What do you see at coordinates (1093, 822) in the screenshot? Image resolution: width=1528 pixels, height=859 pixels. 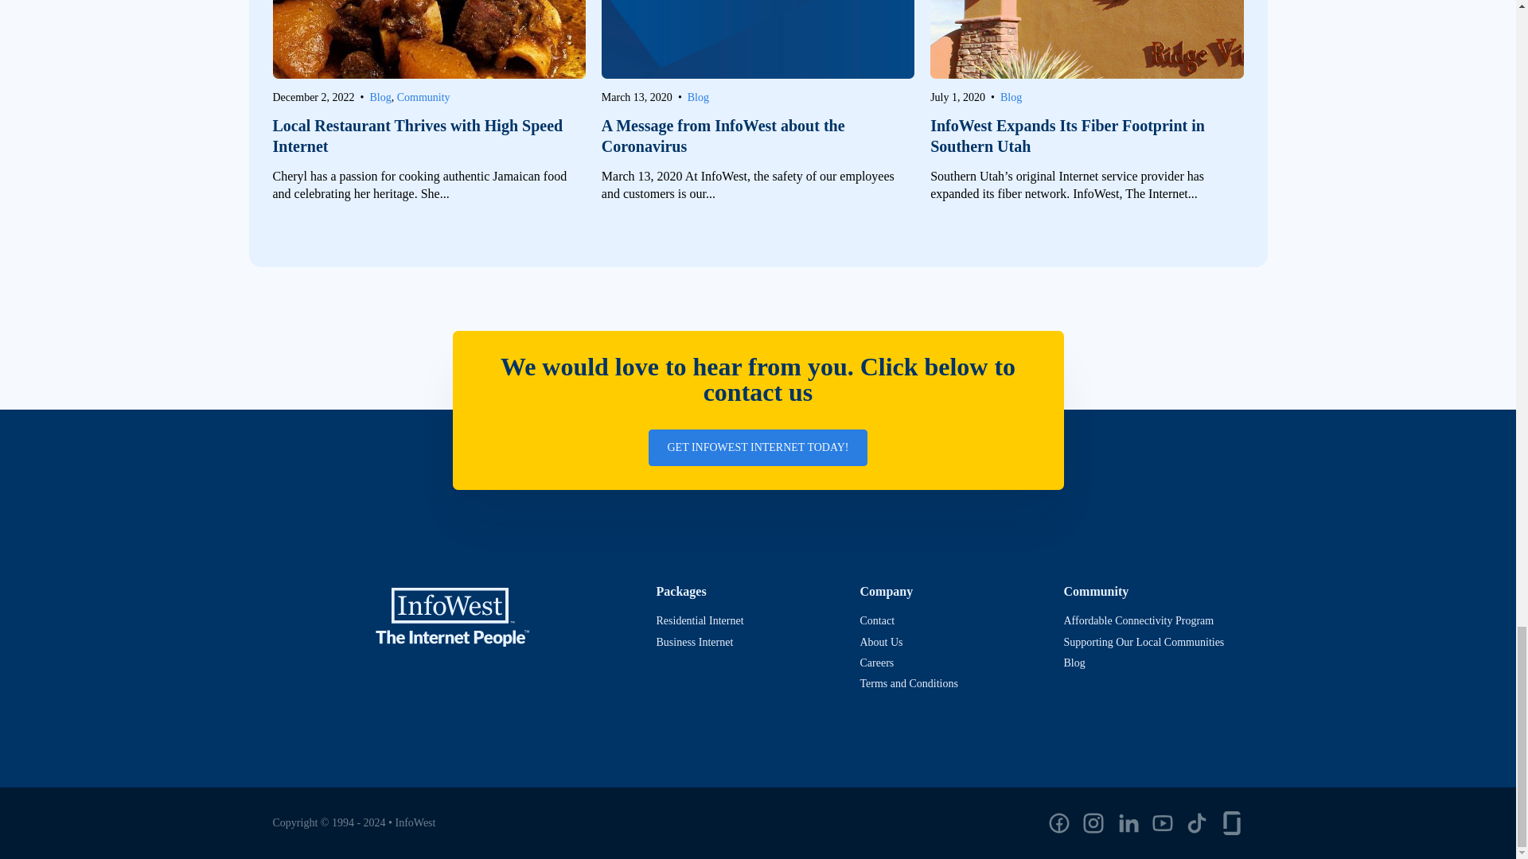 I see `instagram icon` at bounding box center [1093, 822].